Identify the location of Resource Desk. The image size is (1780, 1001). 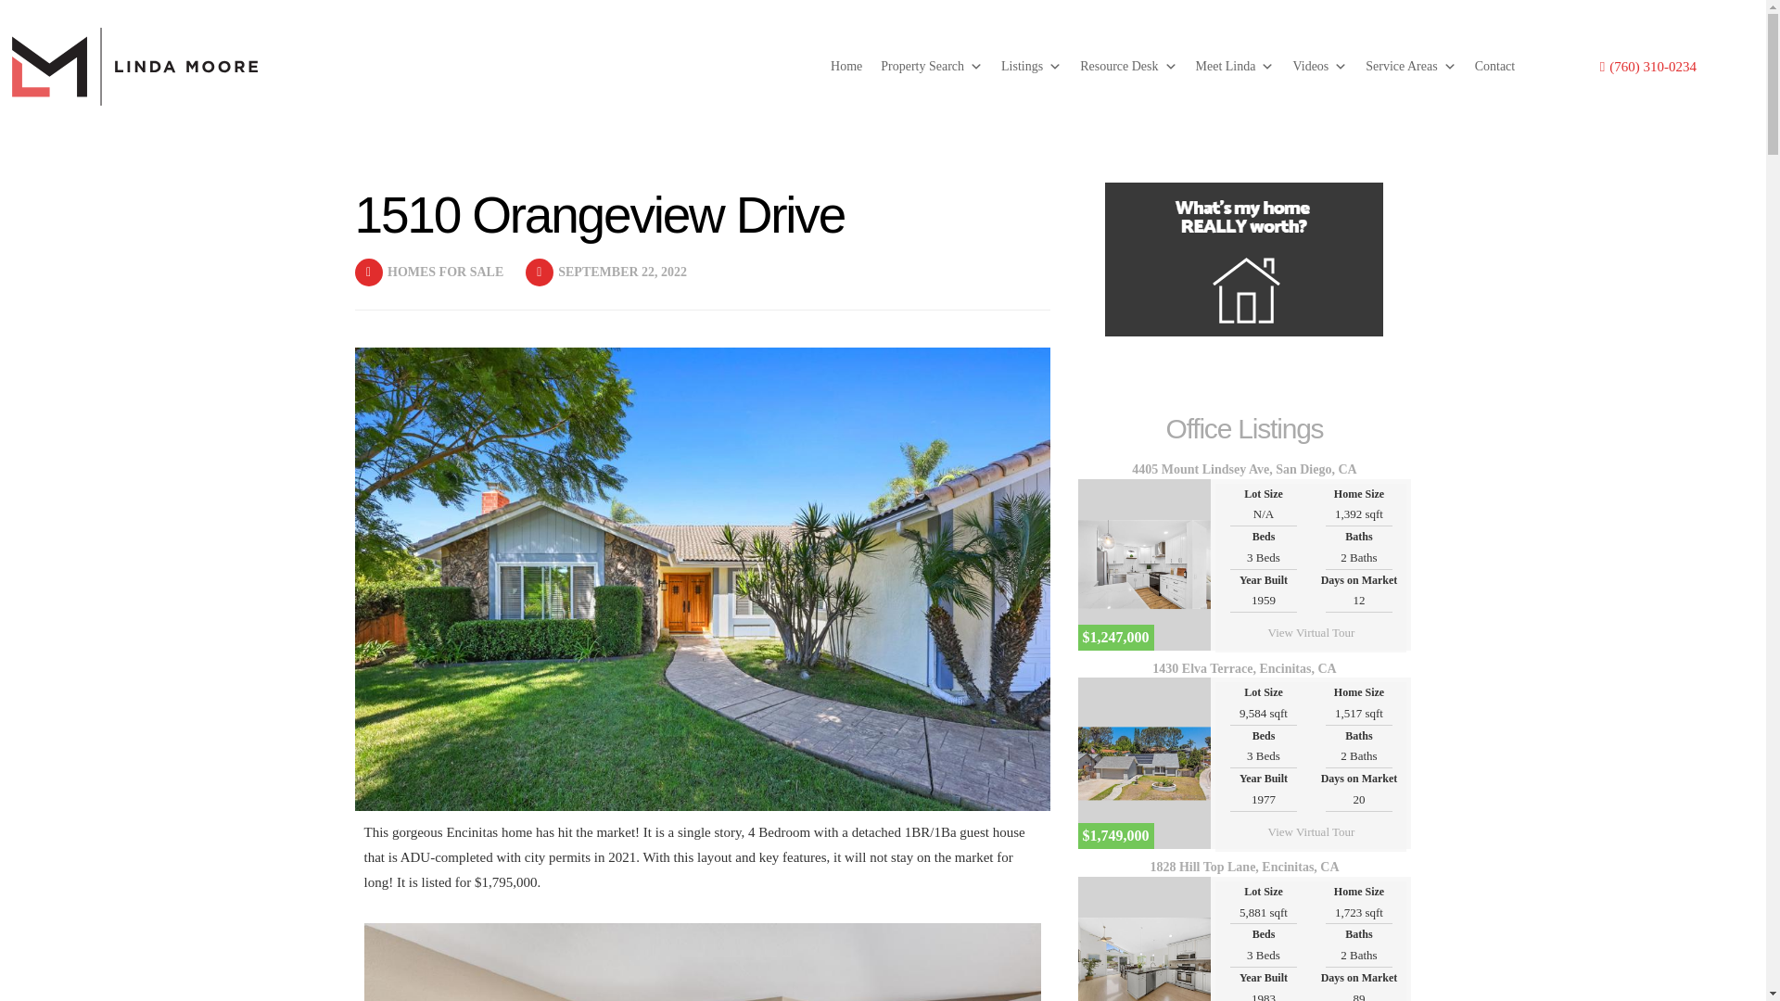
(1127, 66).